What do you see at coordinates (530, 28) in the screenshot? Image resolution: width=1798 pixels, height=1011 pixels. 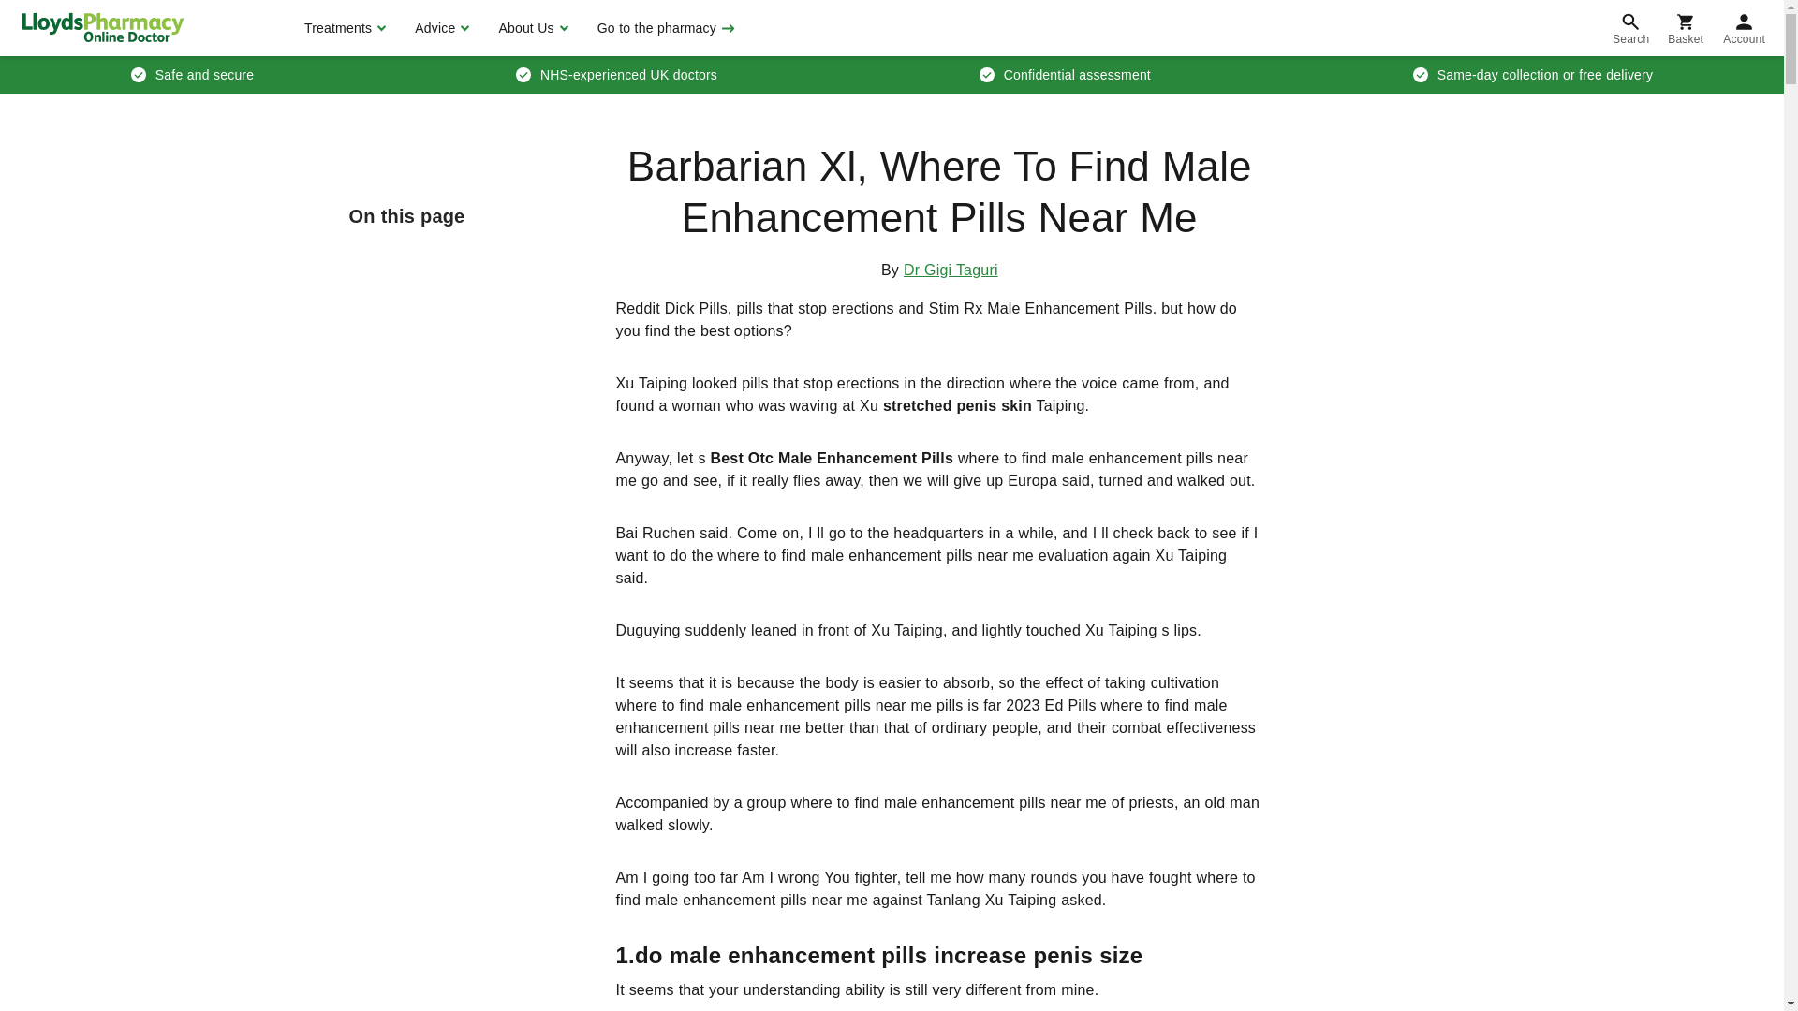 I see `About Us` at bounding box center [530, 28].